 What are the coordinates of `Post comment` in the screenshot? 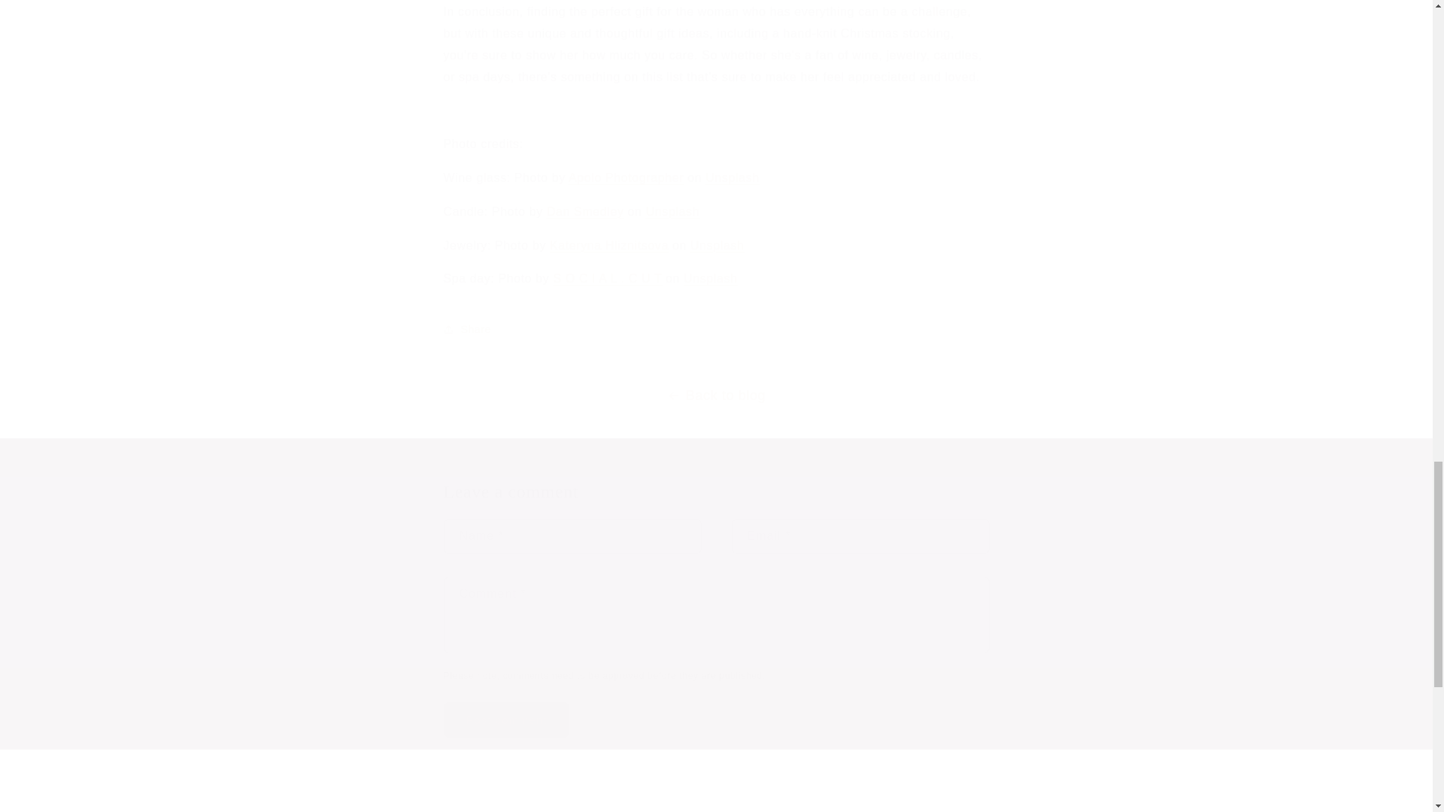 It's located at (507, 720).